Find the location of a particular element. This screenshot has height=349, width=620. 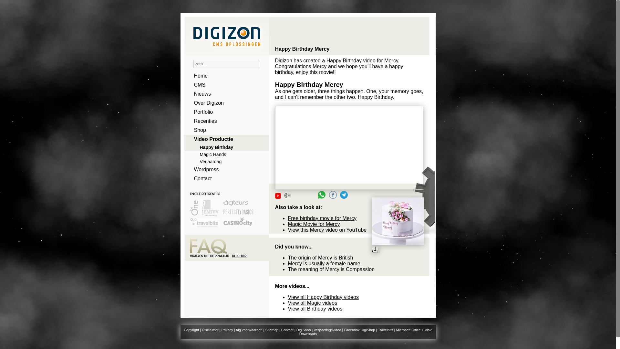

Copyright is located at coordinates (191, 330).